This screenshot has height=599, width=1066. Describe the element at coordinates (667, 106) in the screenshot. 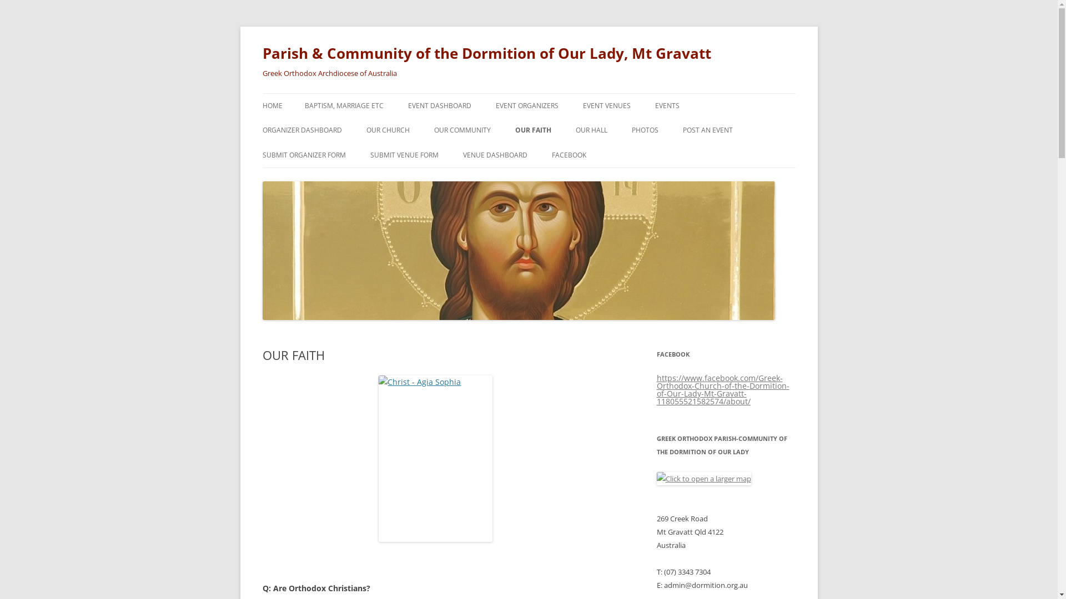

I see `EVENTS` at that location.